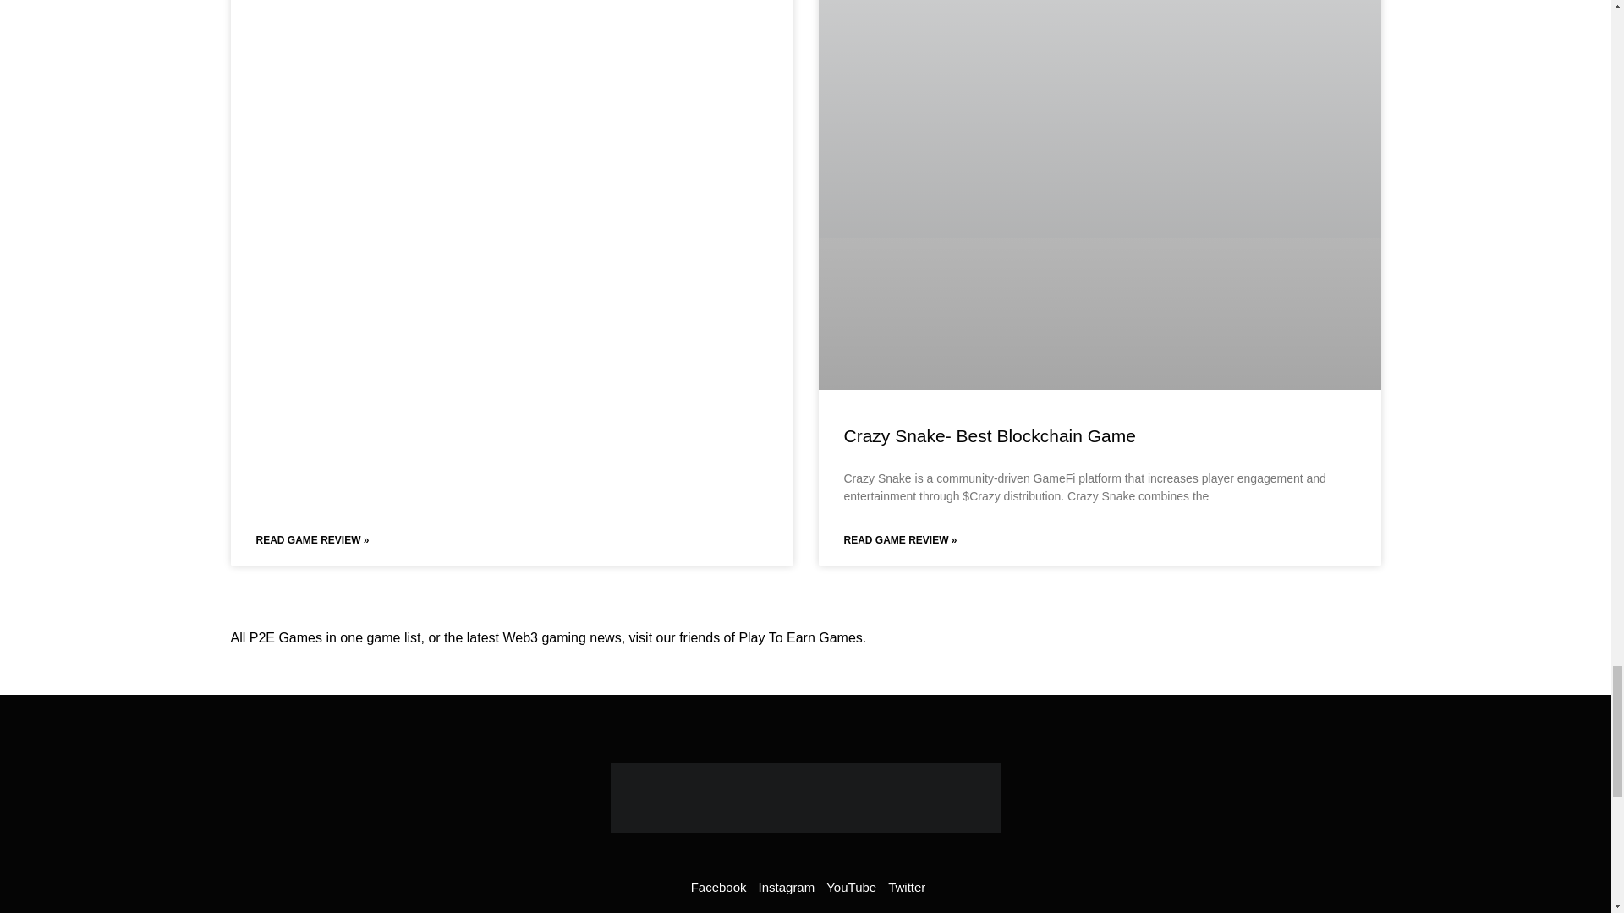 The height and width of the screenshot is (913, 1624). I want to click on Facebook, so click(716, 888).